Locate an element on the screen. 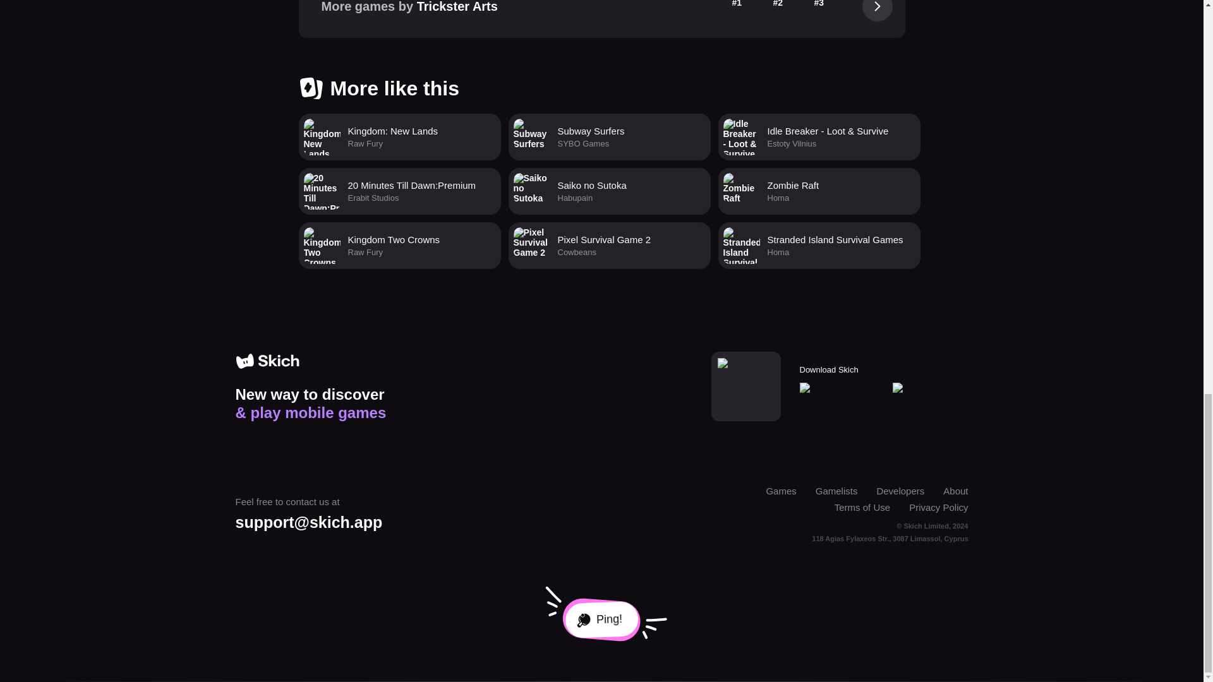  More games by Trickster Arts is located at coordinates (399, 136).